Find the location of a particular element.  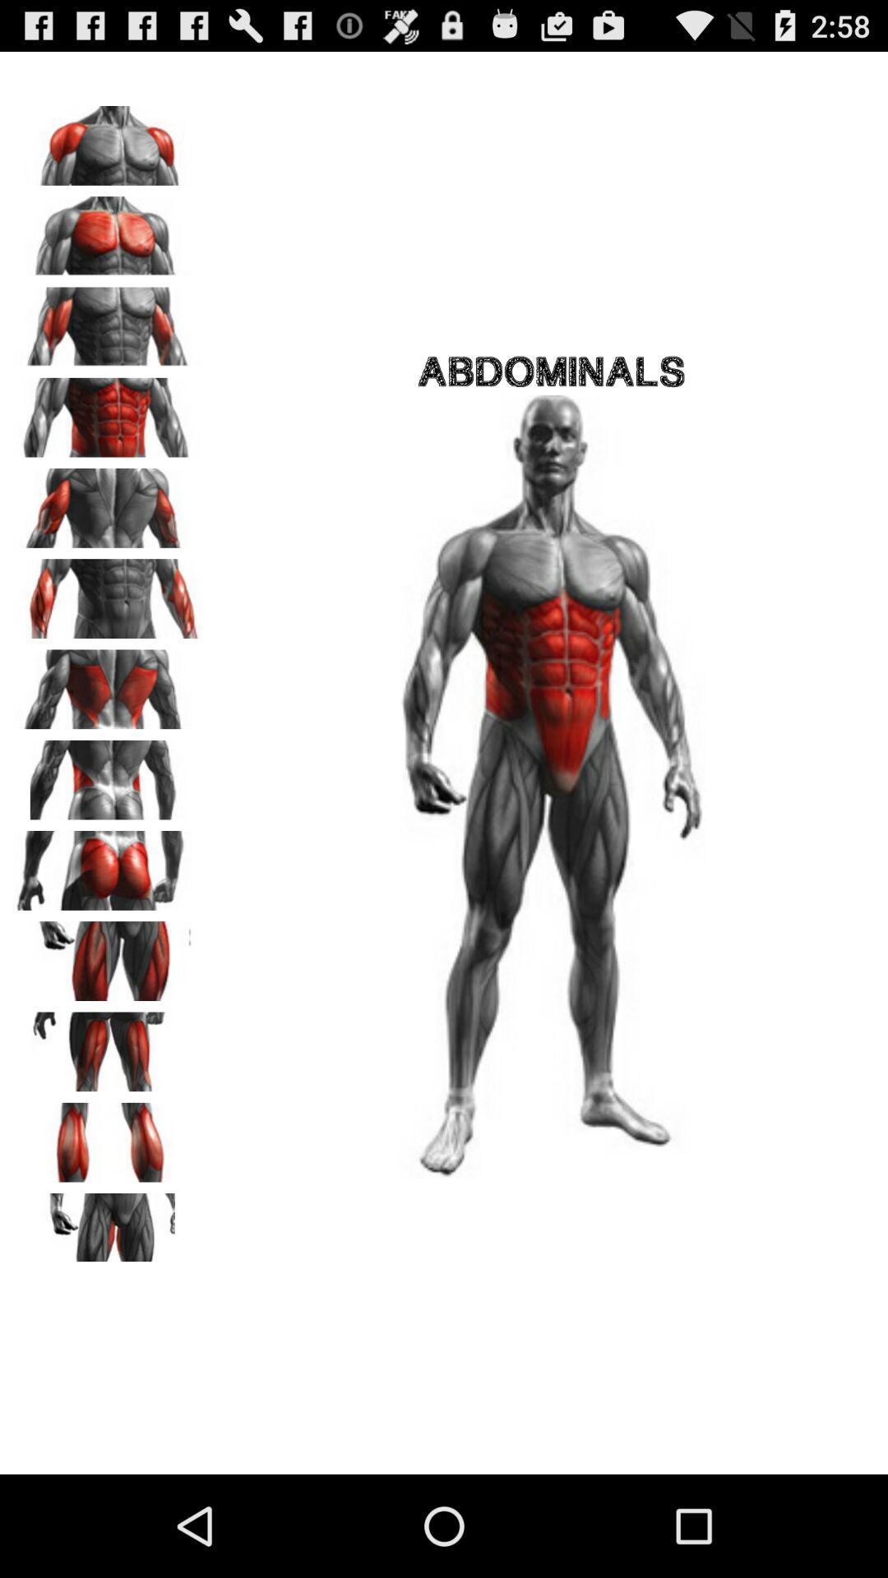

show the picture is located at coordinates (108, 593).